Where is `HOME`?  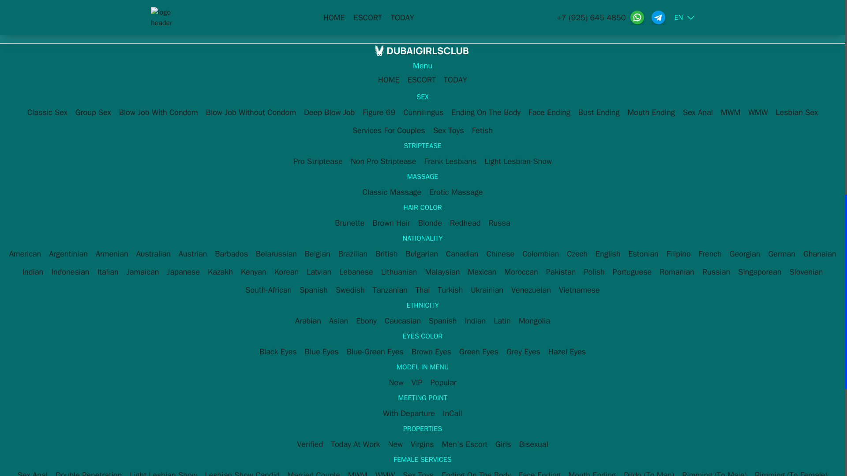
HOME is located at coordinates (389, 79).